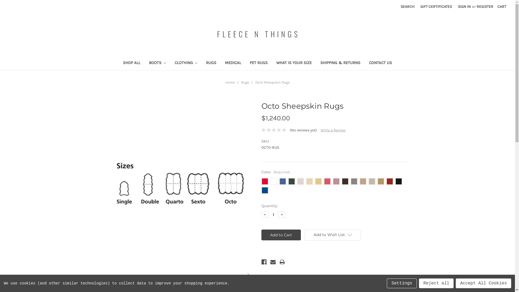 This screenshot has width=519, height=292. What do you see at coordinates (230, 82) in the screenshot?
I see `Home` at bounding box center [230, 82].